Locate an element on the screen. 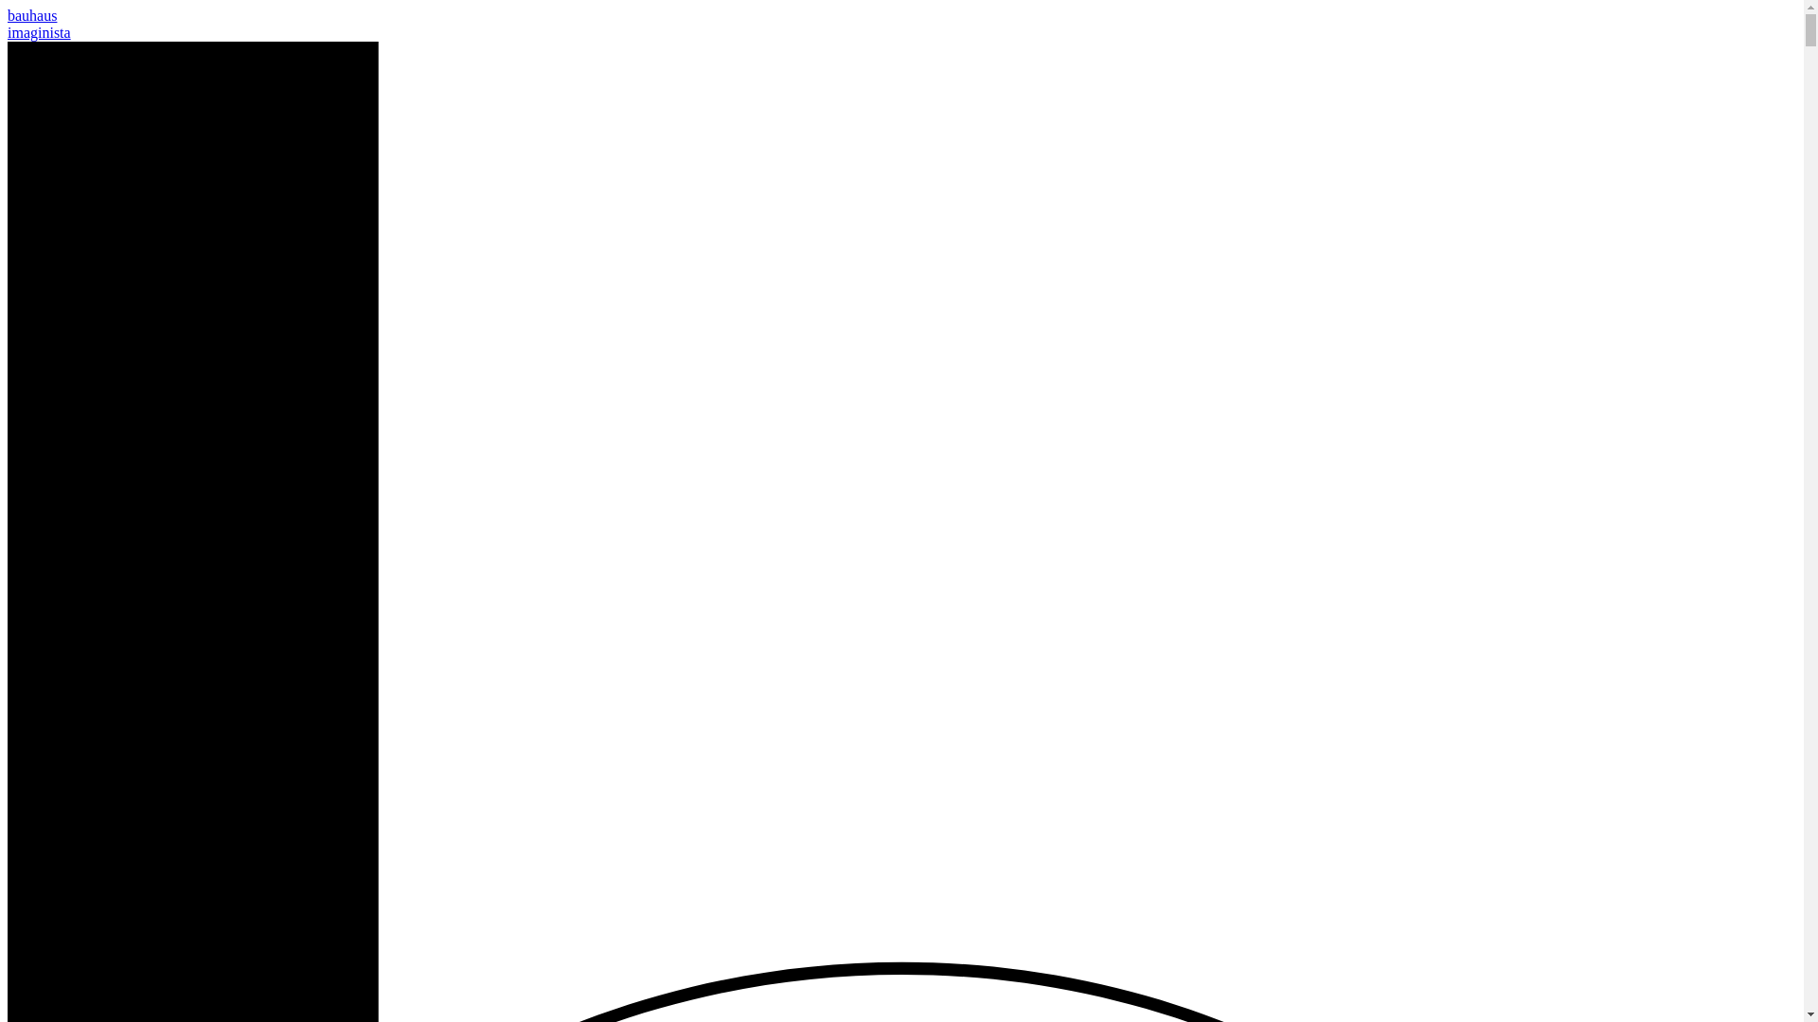  bauhaus is located at coordinates (31, 15).